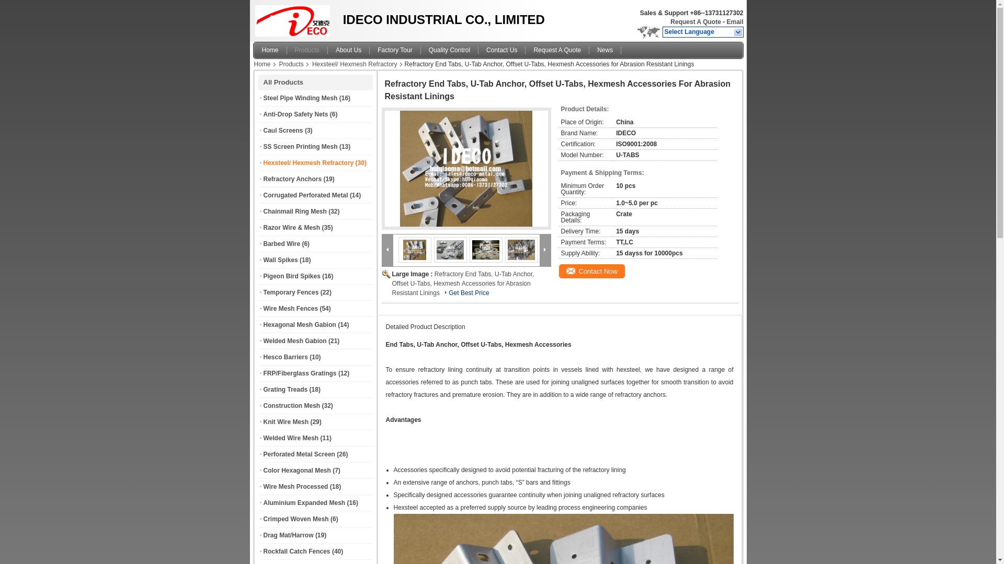 The width and height of the screenshot is (1004, 564). Describe the element at coordinates (286, 389) in the screenshot. I see `Grating Treads` at that location.